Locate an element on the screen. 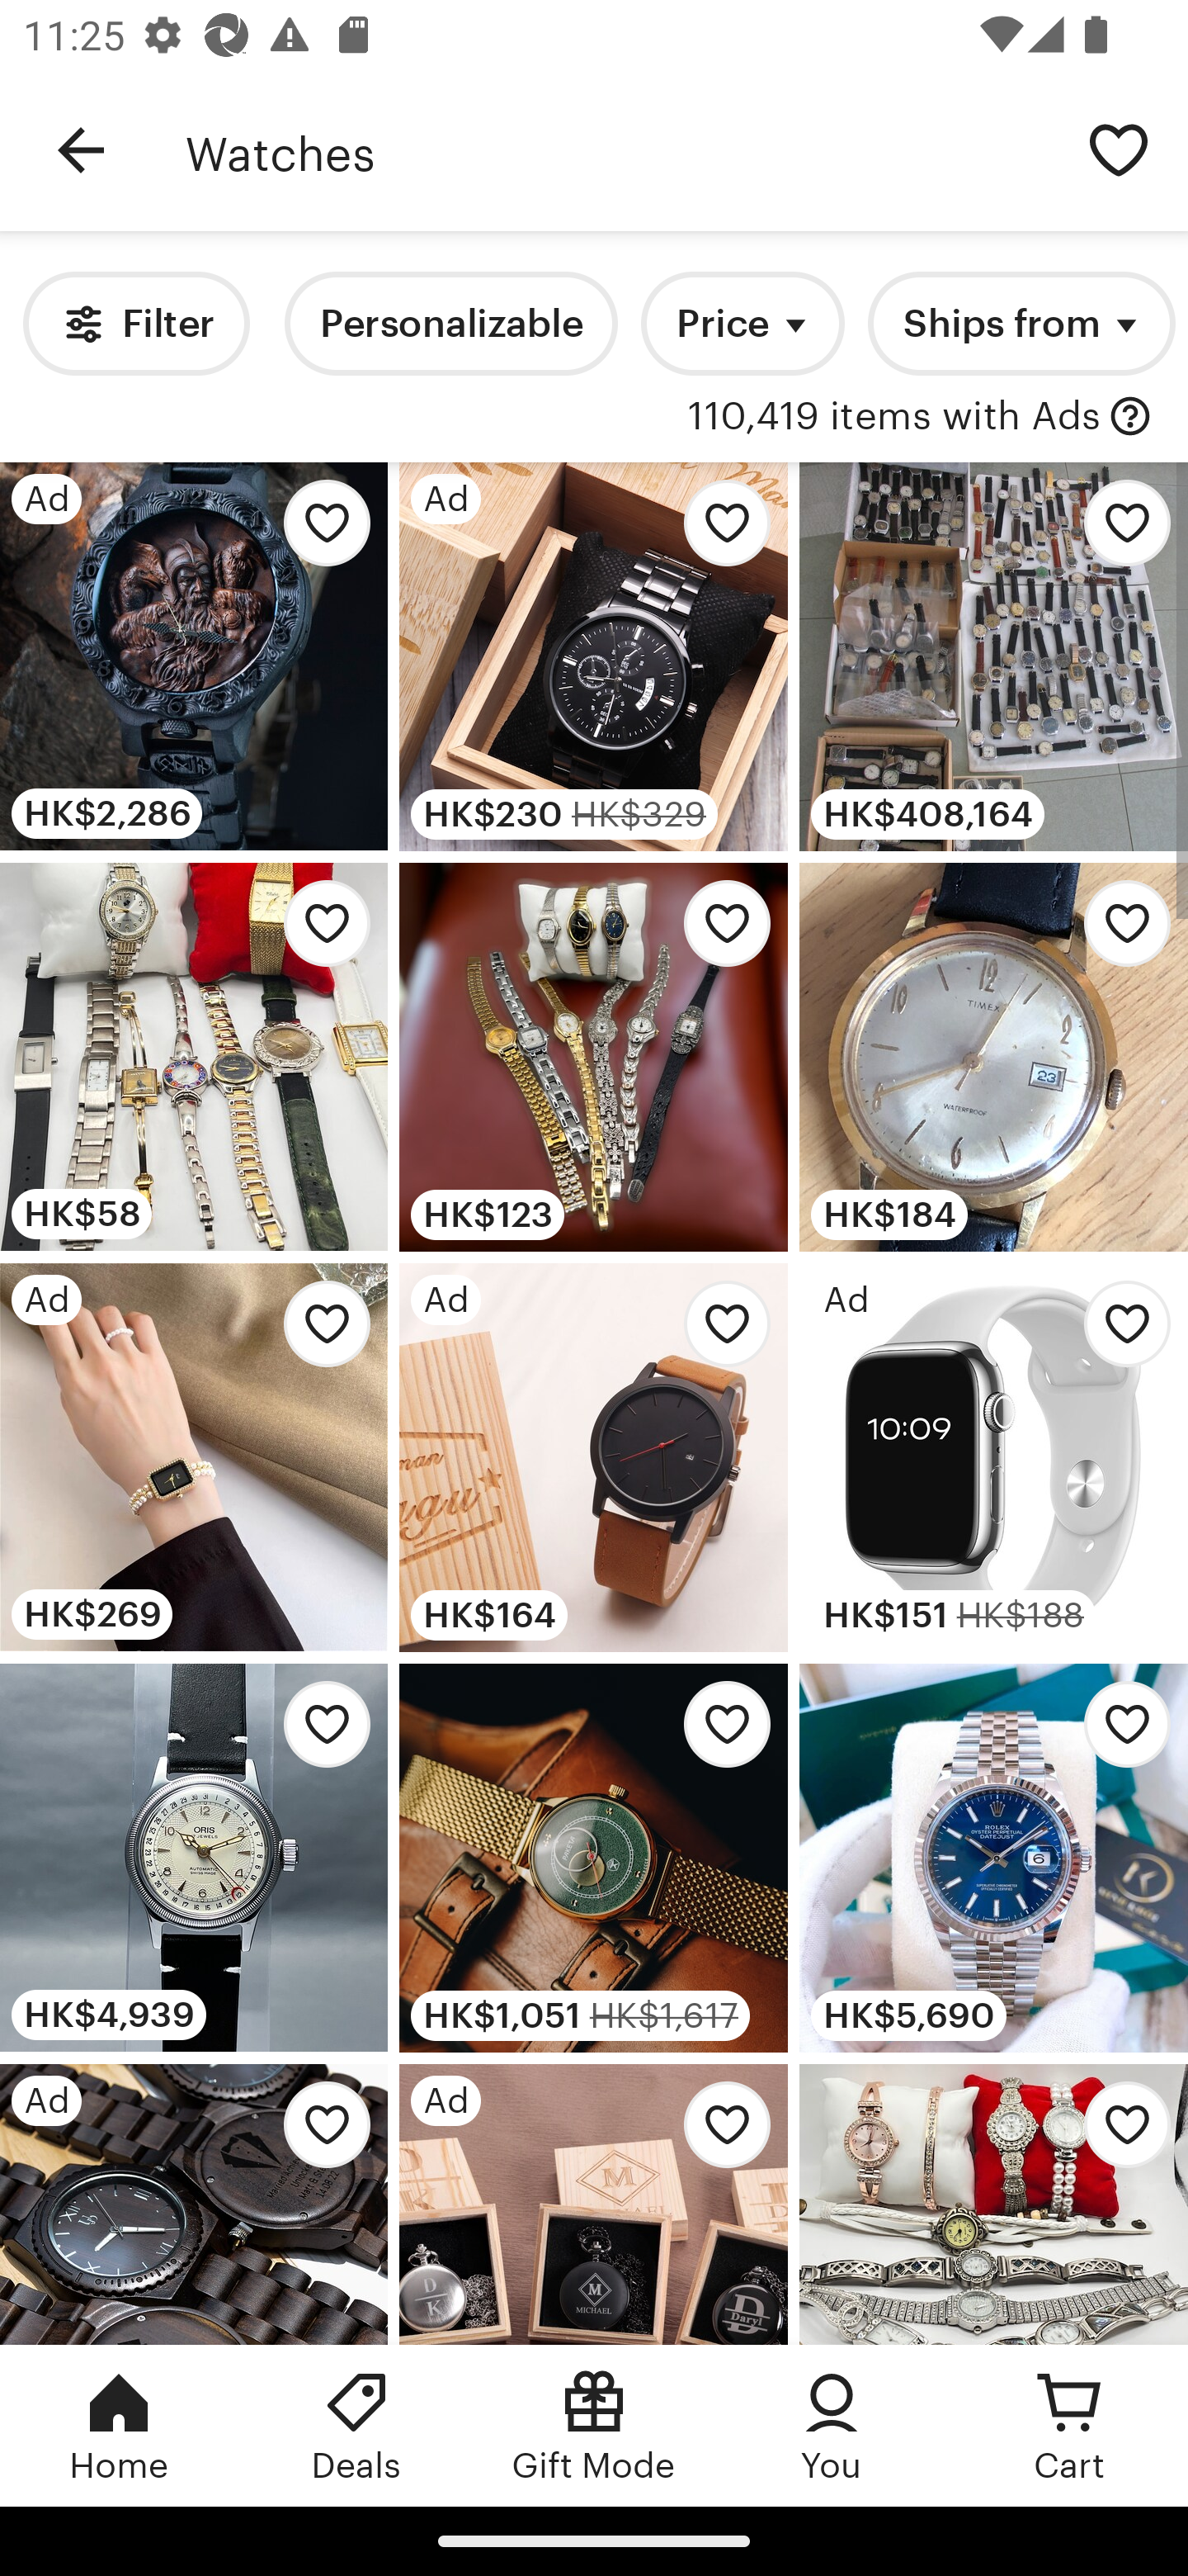 This screenshot has width=1188, height=2576. Filter is located at coordinates (135, 324).